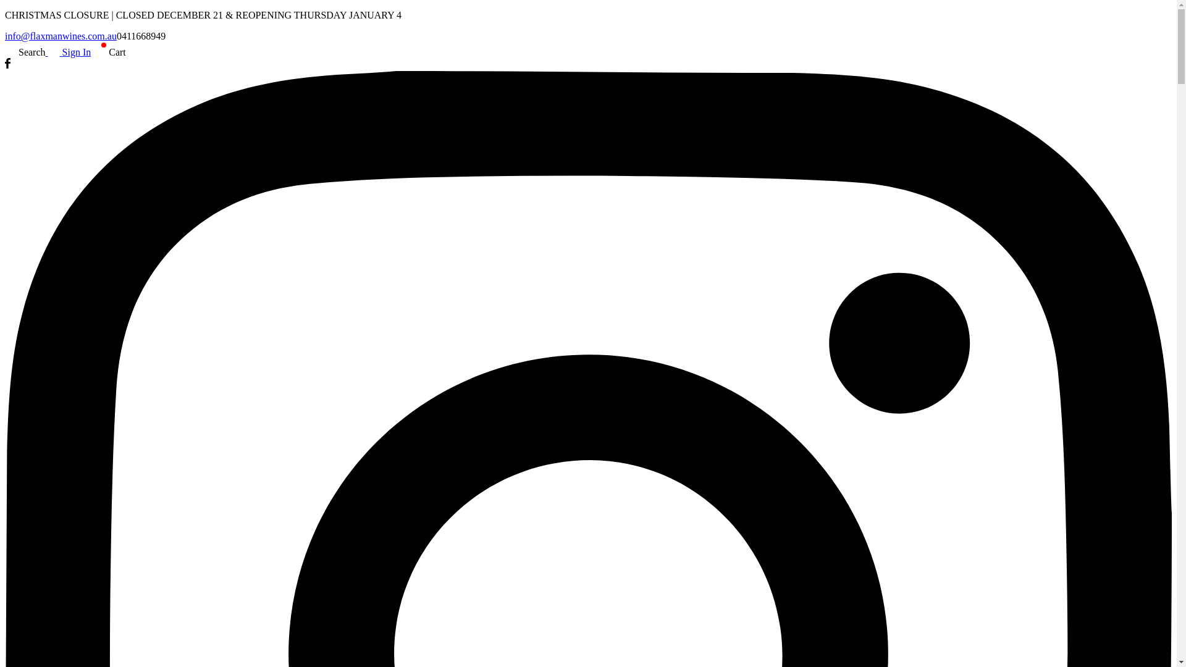 The image size is (1186, 667). Describe the element at coordinates (61, 36) in the screenshot. I see `info@flaxmanwines.com.au` at that location.